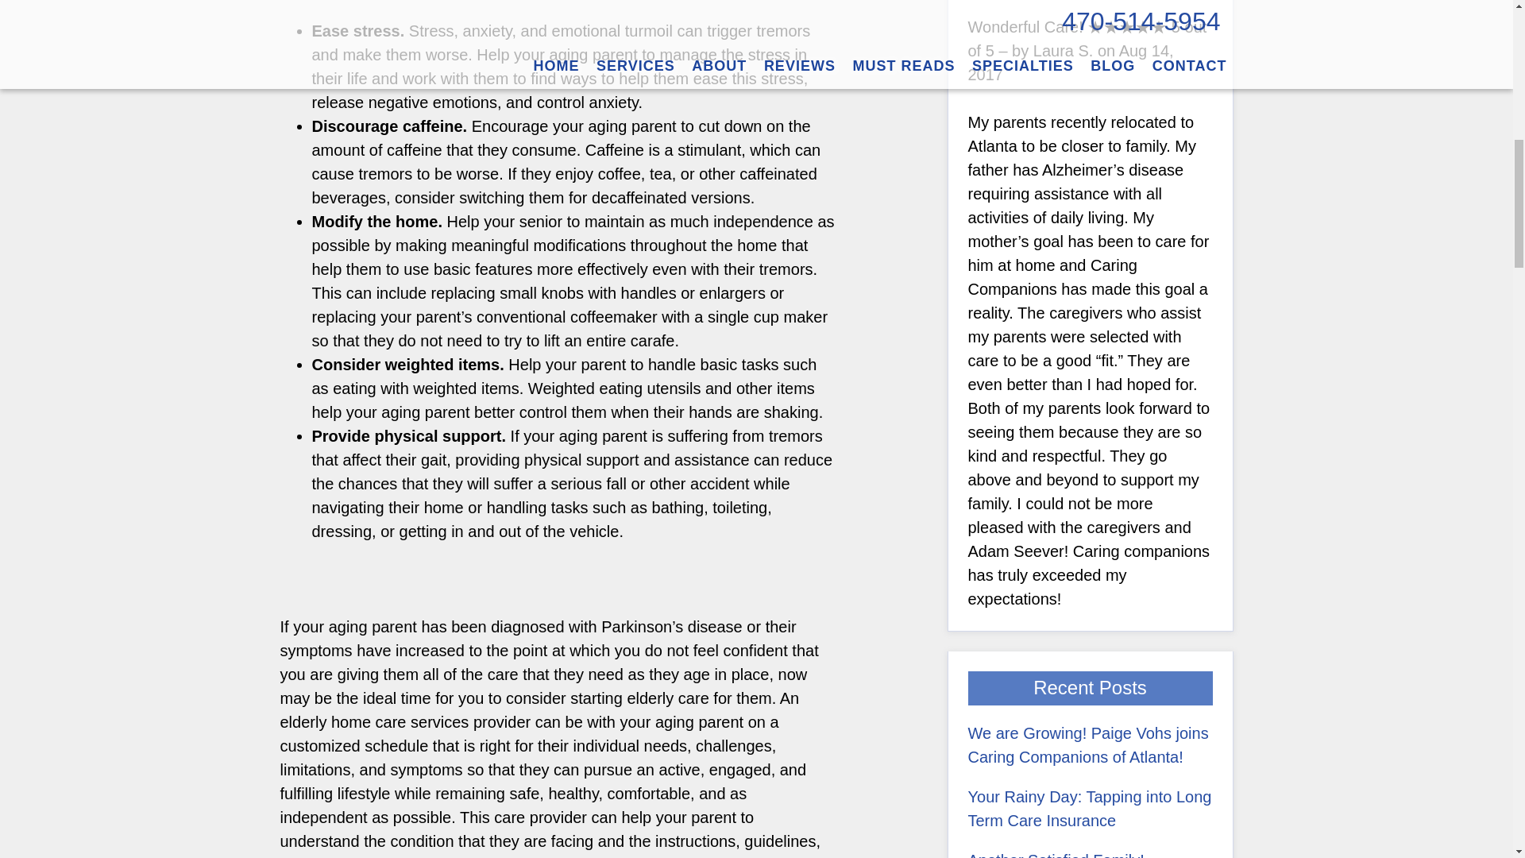 The width and height of the screenshot is (1525, 858). Describe the element at coordinates (1055, 855) in the screenshot. I see `Another Satisfied Family!` at that location.